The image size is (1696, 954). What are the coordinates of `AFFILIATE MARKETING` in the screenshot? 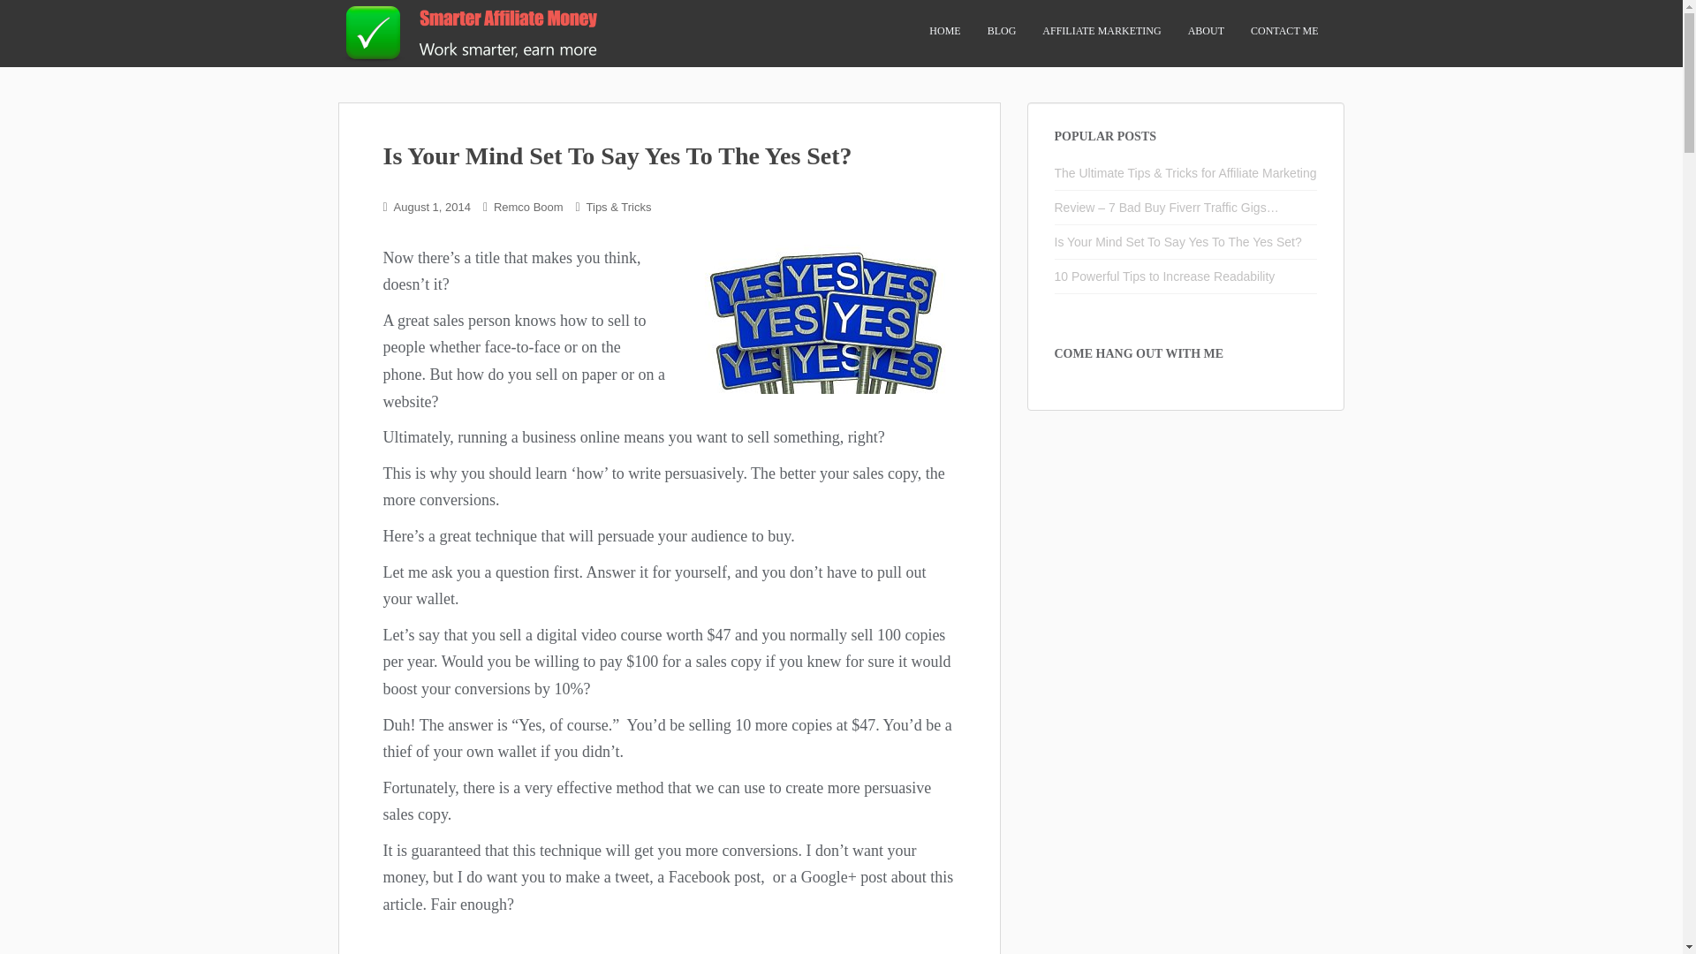 It's located at (1101, 31).